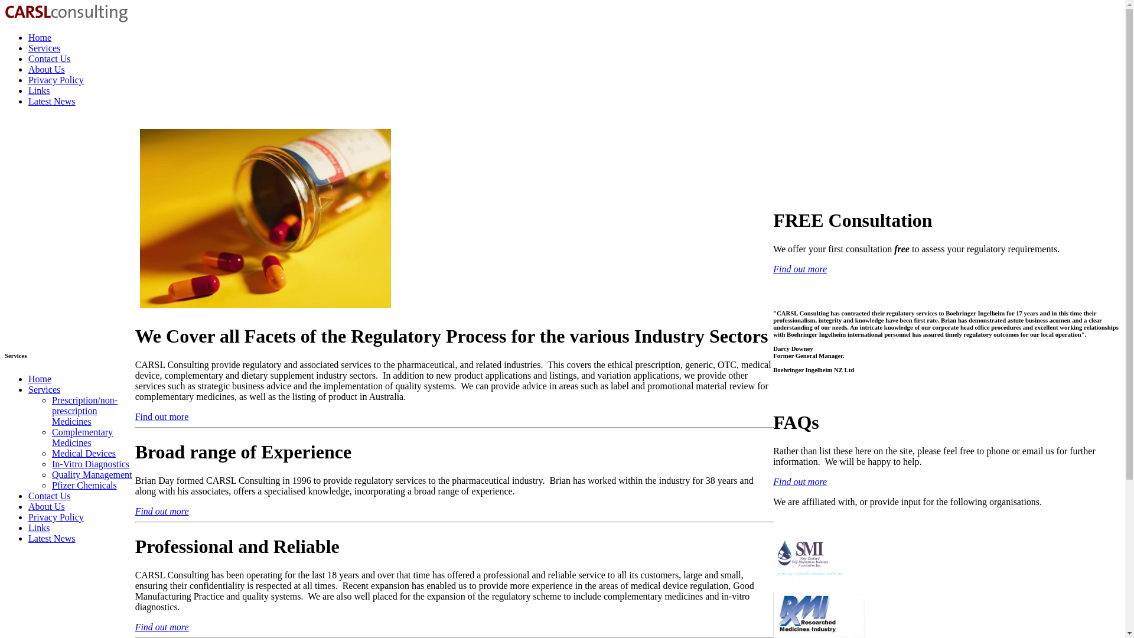 Image resolution: width=1134 pixels, height=638 pixels. Describe the element at coordinates (44, 390) in the screenshot. I see `Services` at that location.